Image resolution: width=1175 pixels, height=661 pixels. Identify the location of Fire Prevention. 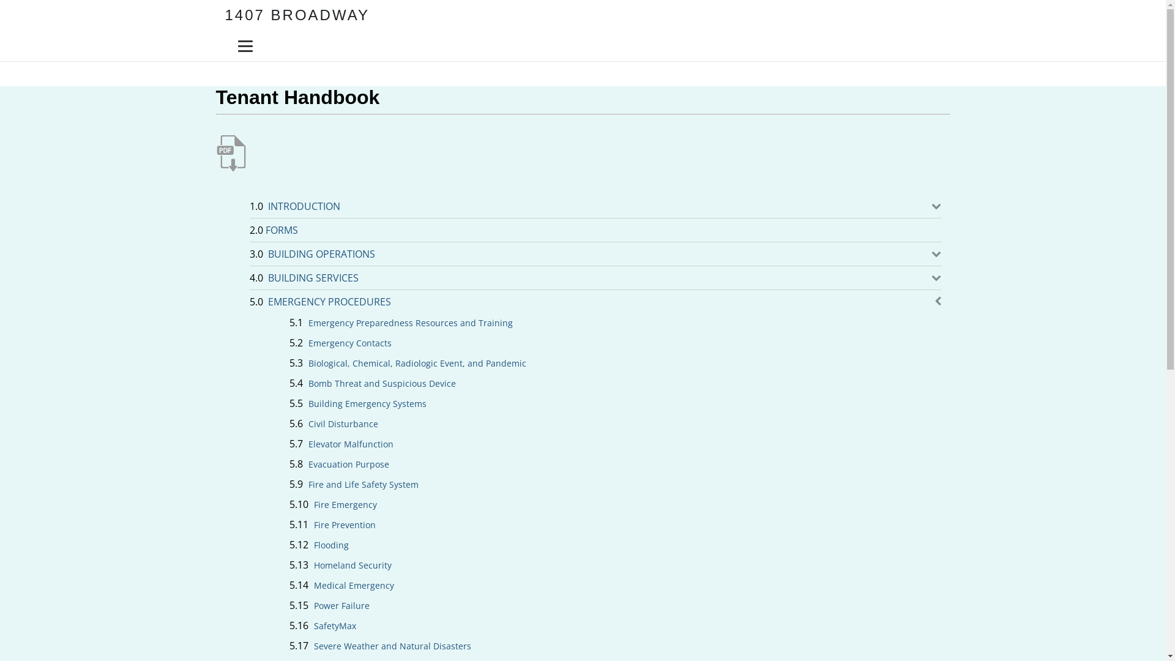
(348, 525).